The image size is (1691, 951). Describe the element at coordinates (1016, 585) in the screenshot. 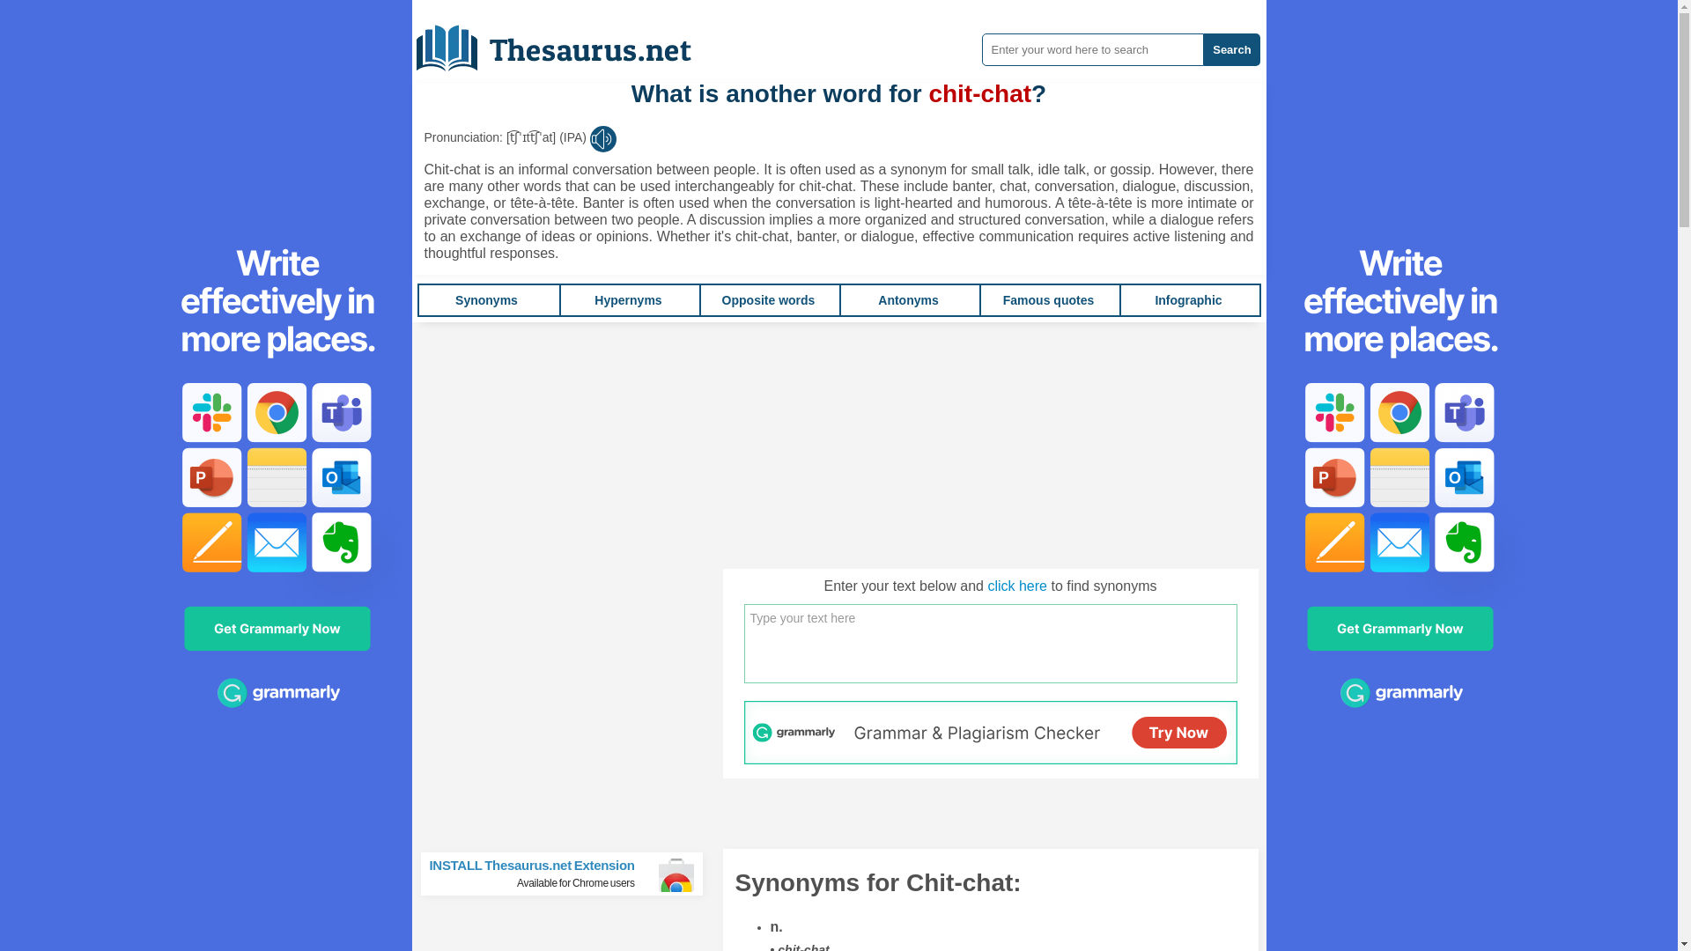

I see `click here` at that location.